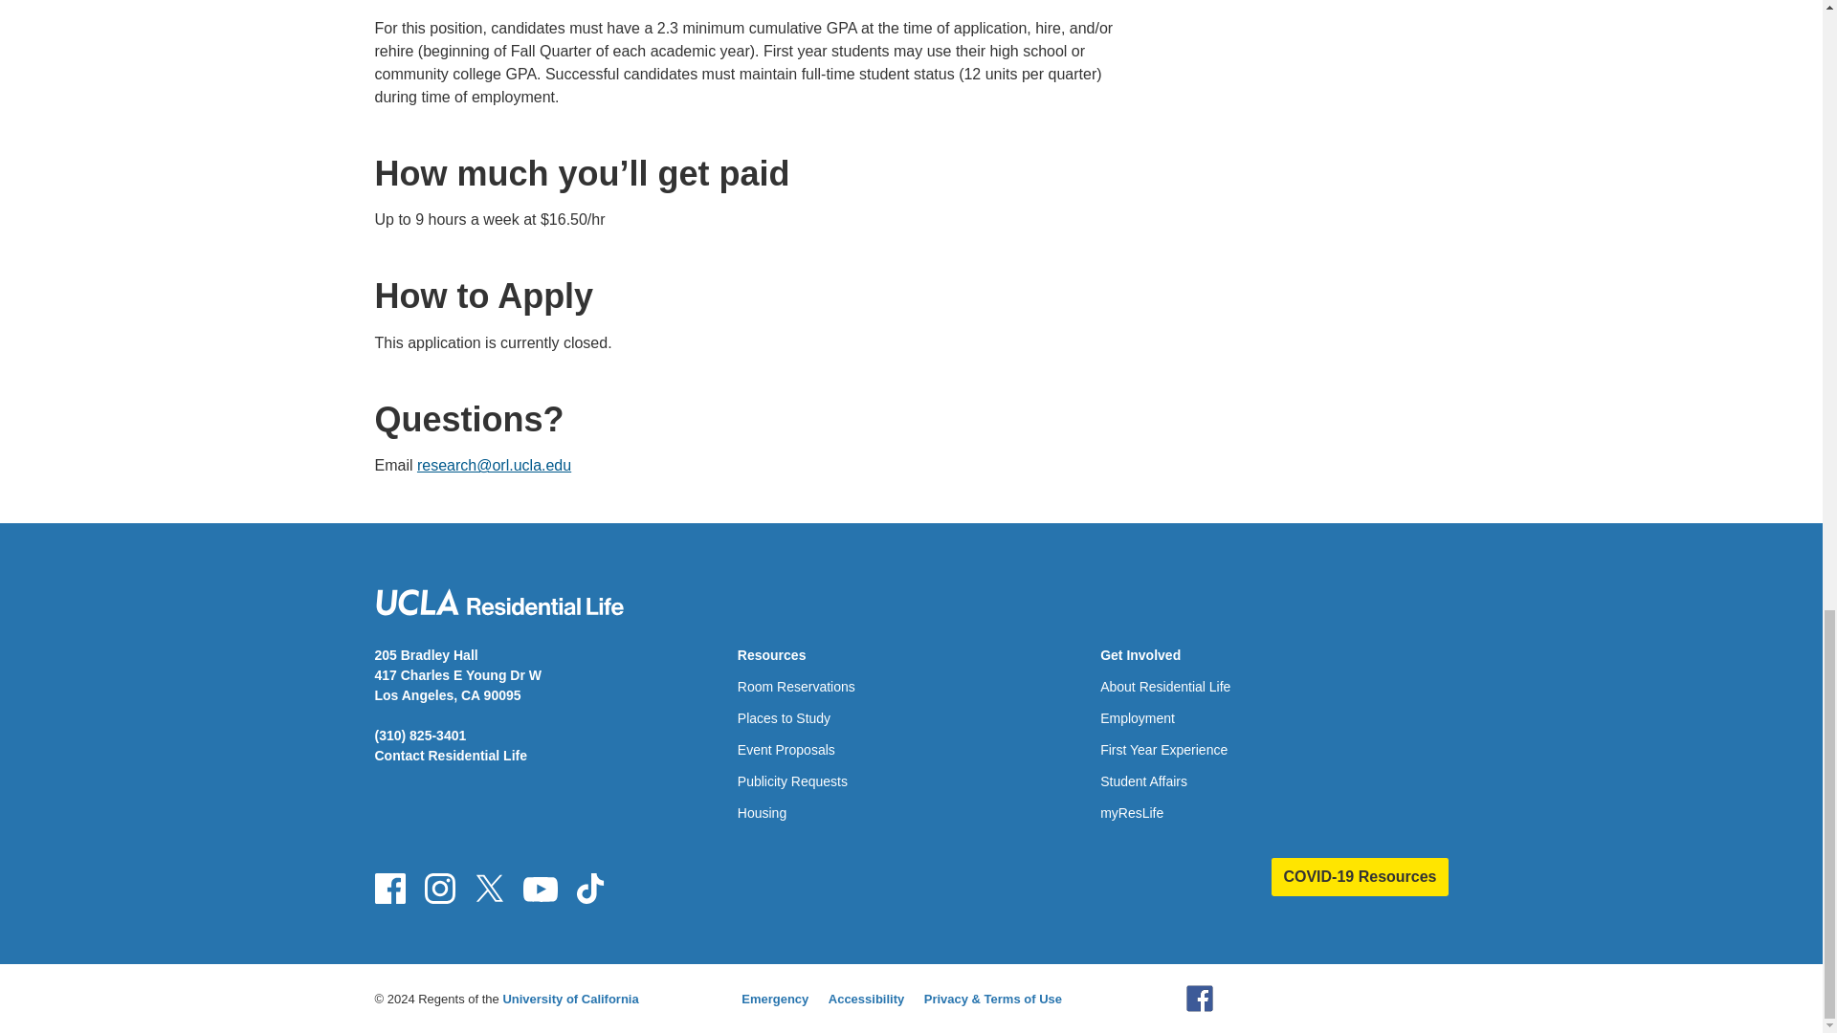  Describe the element at coordinates (784, 718) in the screenshot. I see `Places to Study` at that location.